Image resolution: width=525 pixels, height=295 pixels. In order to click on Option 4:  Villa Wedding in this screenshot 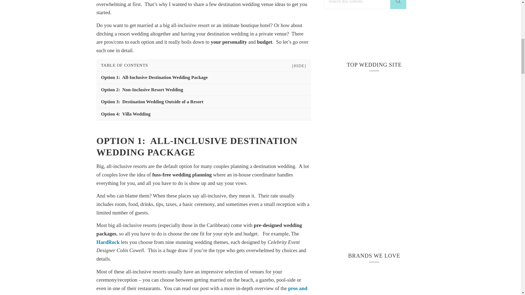, I will do `click(203, 114)`.